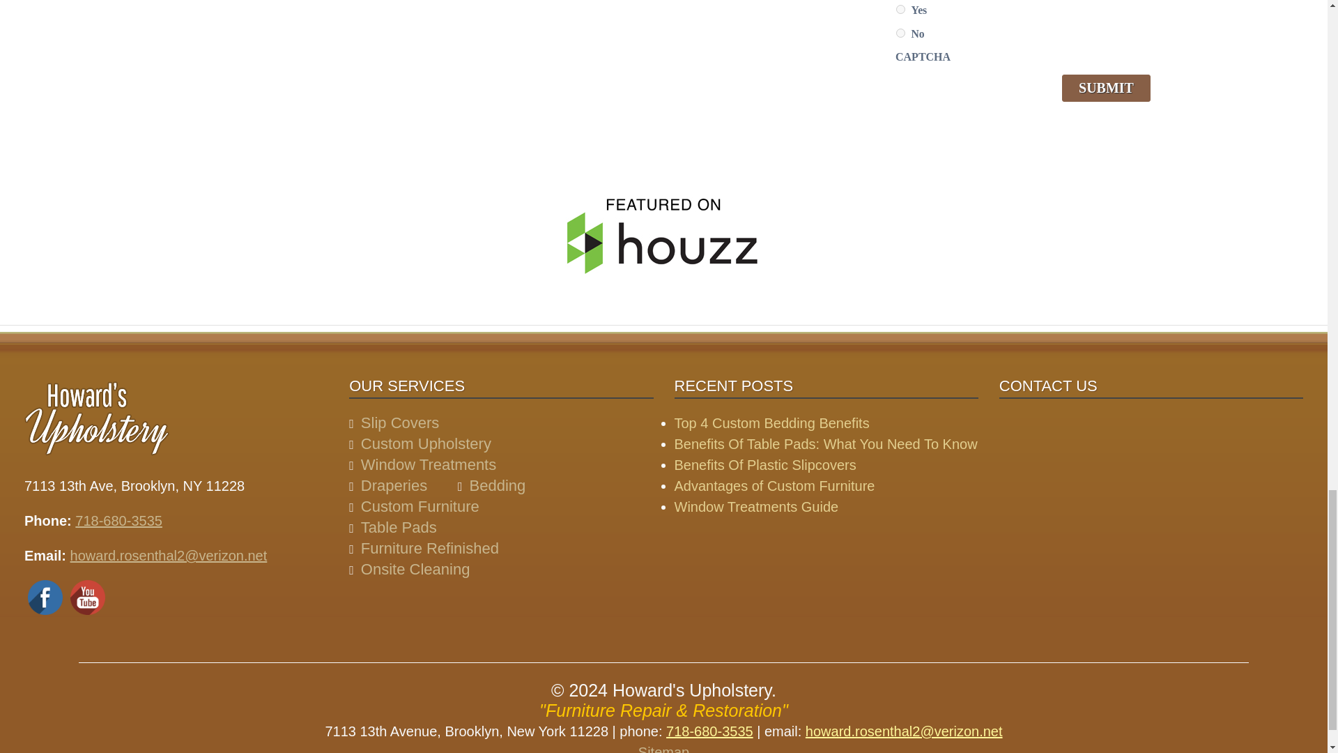  Describe the element at coordinates (399, 527) in the screenshot. I see `Table Pads` at that location.